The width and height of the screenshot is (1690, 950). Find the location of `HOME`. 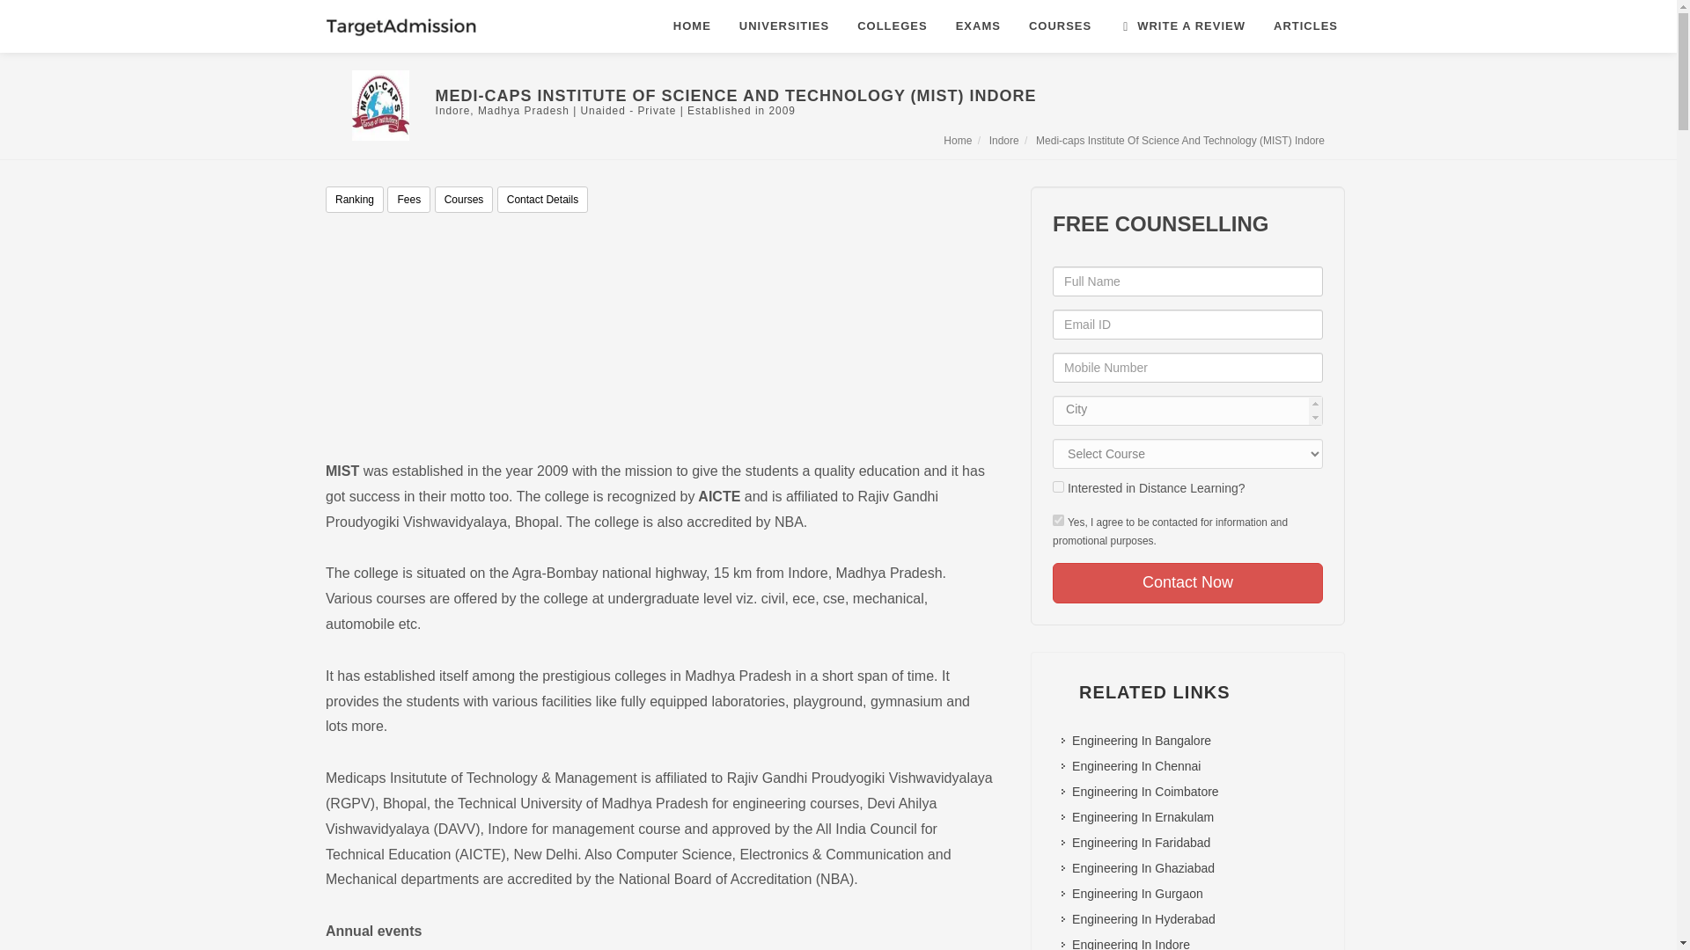

HOME is located at coordinates (692, 26).